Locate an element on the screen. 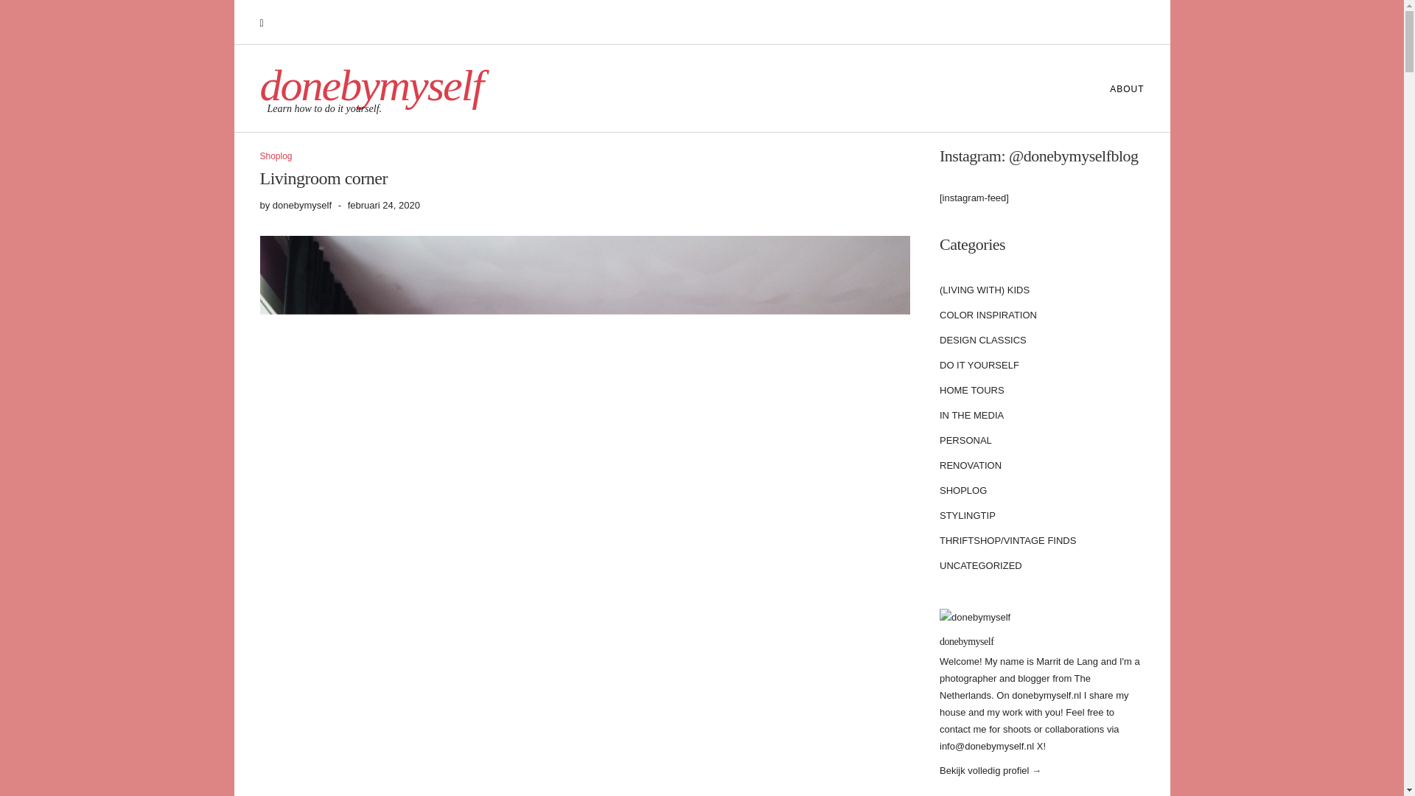  HOME TOURS is located at coordinates (971, 391).